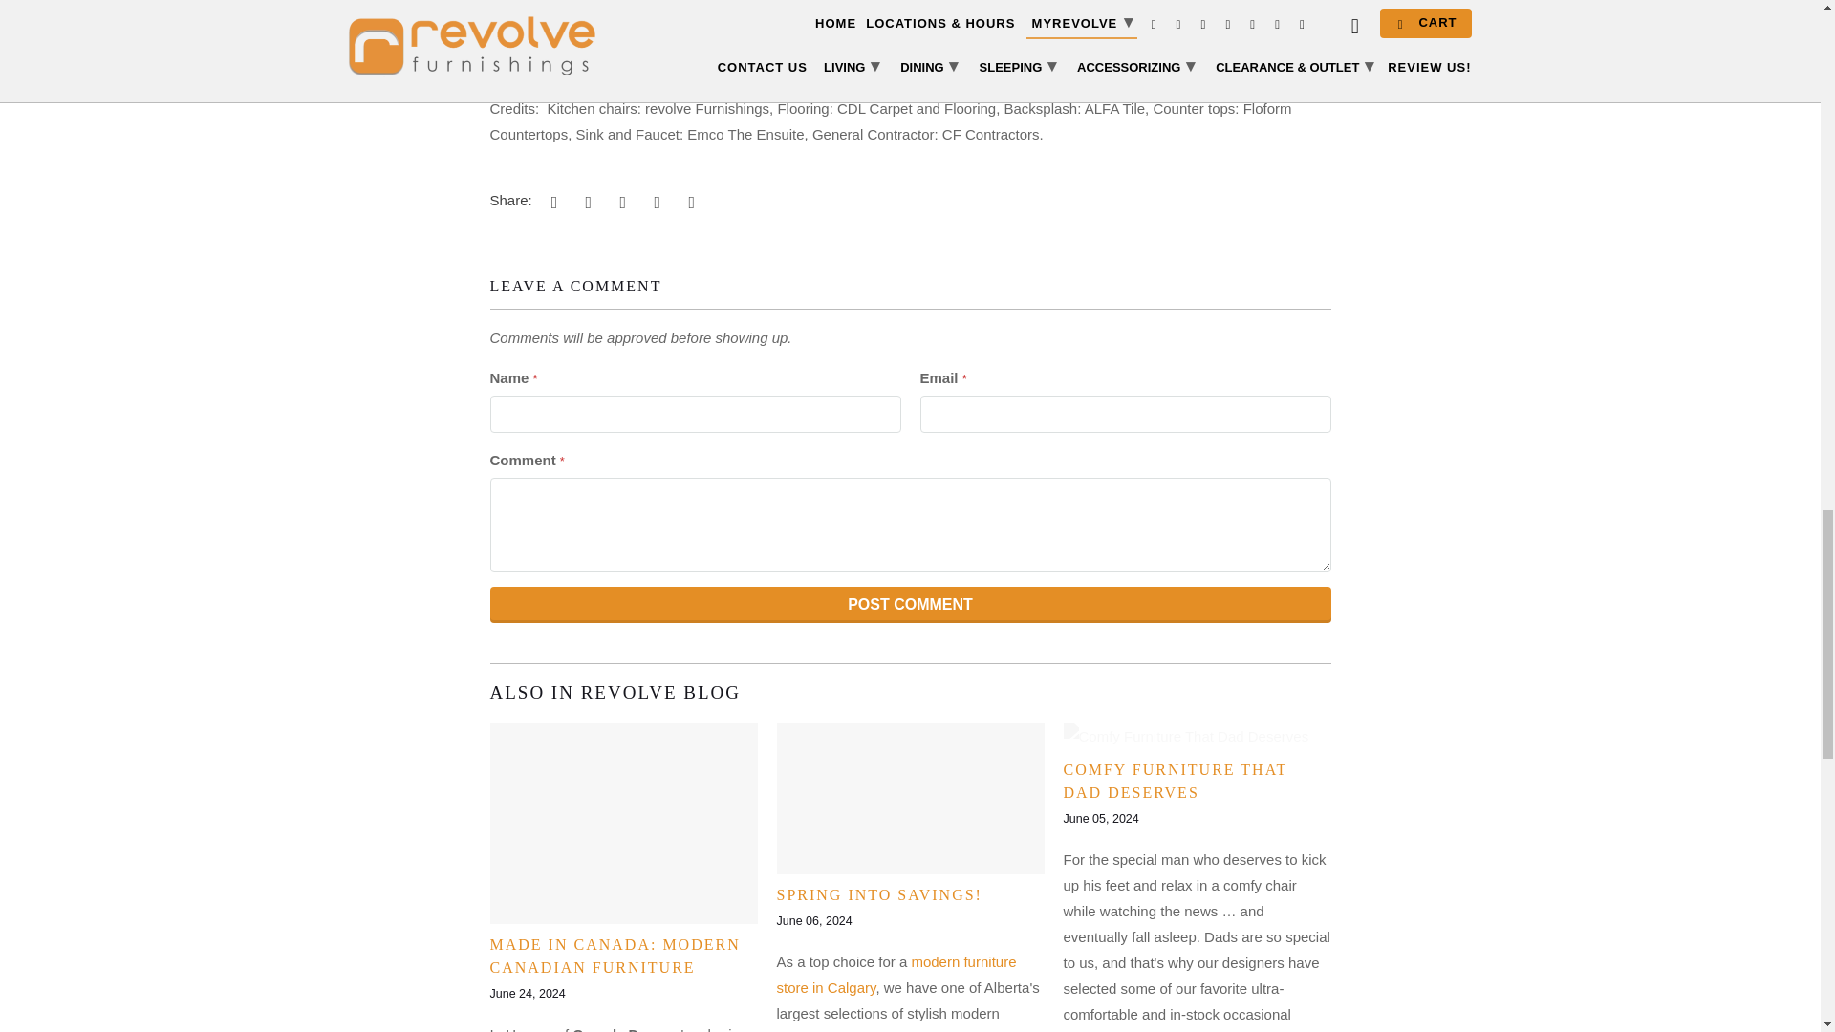  I want to click on Made in Canada: Modern Canadian Furniture, so click(623, 824).